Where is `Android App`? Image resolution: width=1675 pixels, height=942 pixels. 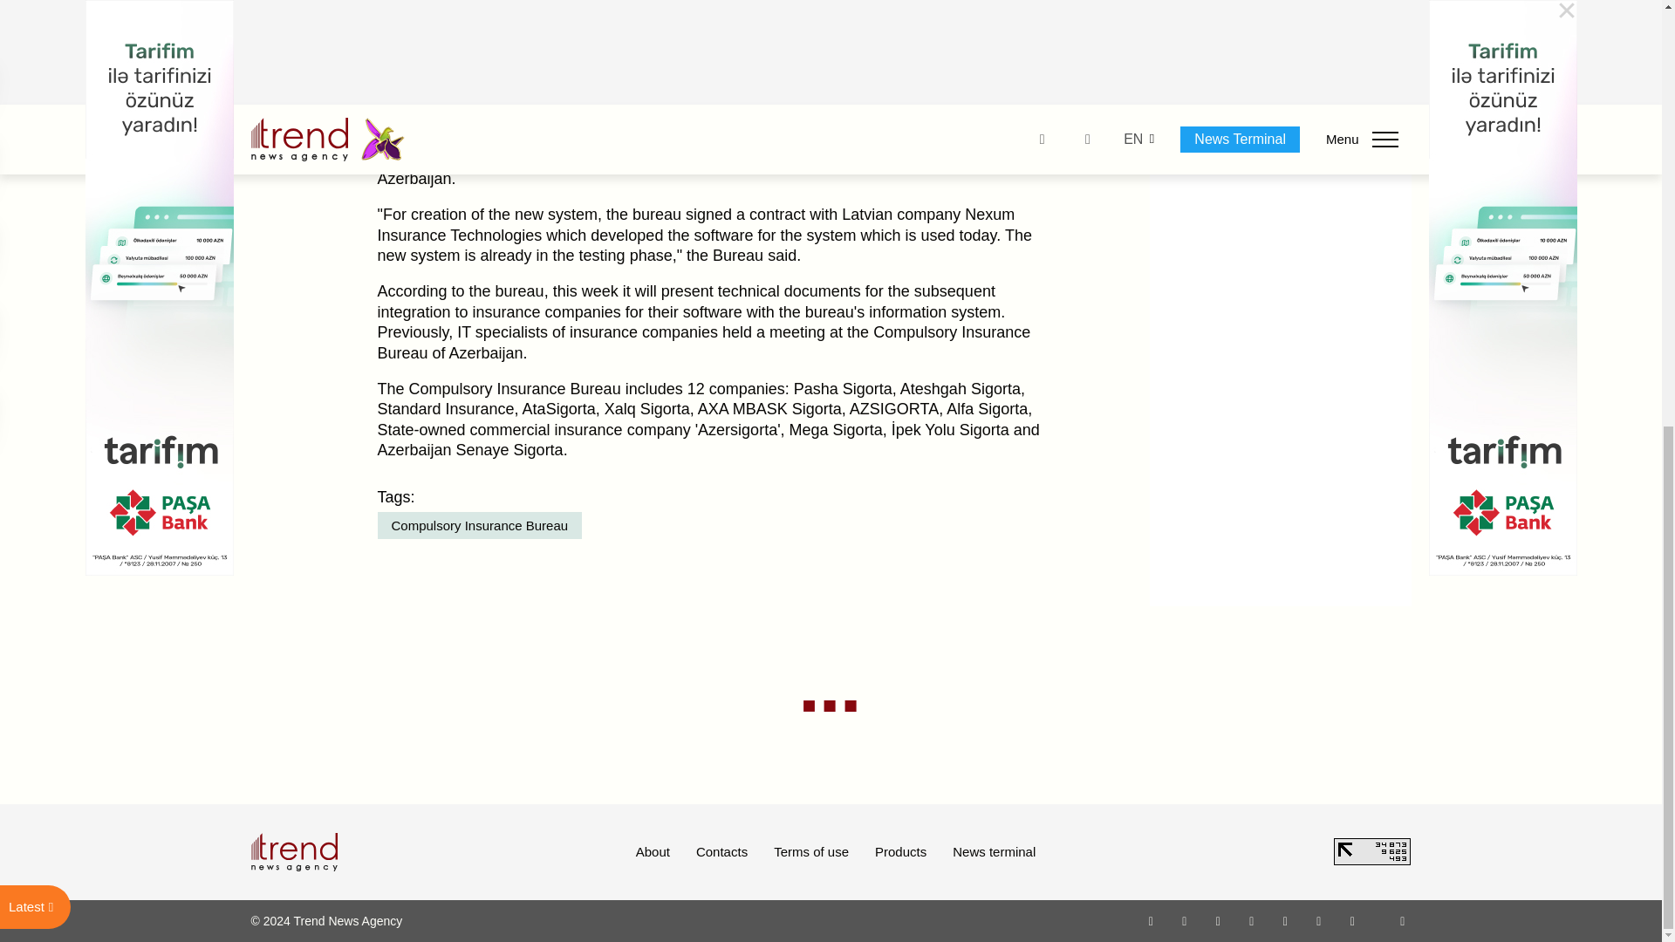
Android App is located at coordinates (1352, 920).